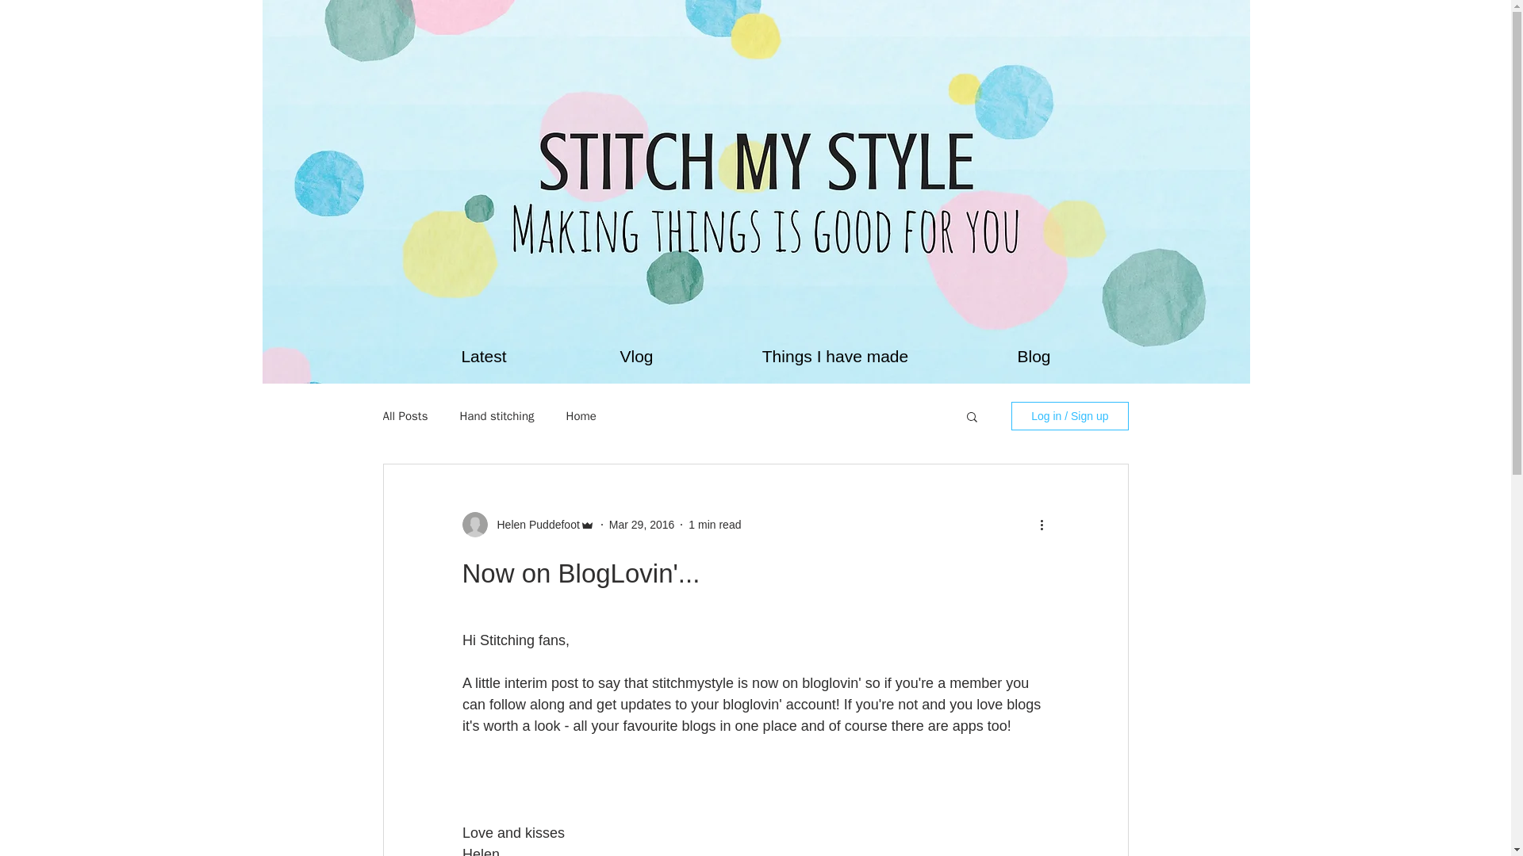  What do you see at coordinates (642, 525) in the screenshot?
I see `Mar 29, 2016` at bounding box center [642, 525].